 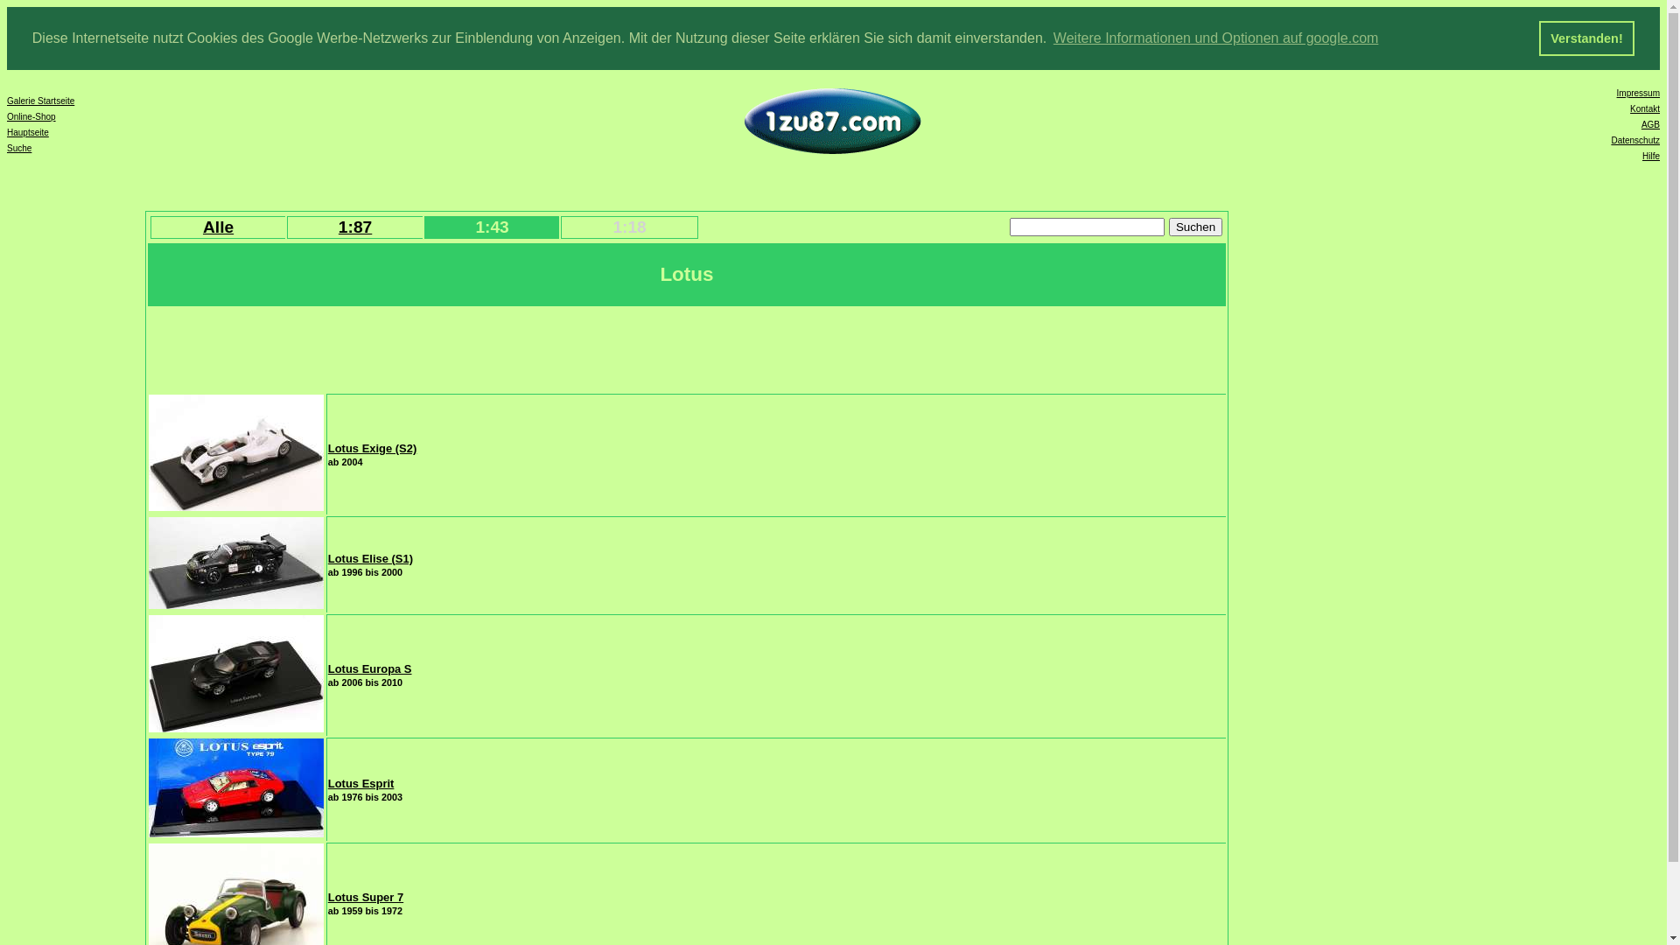 I want to click on Kontakt, so click(x=1645, y=108).